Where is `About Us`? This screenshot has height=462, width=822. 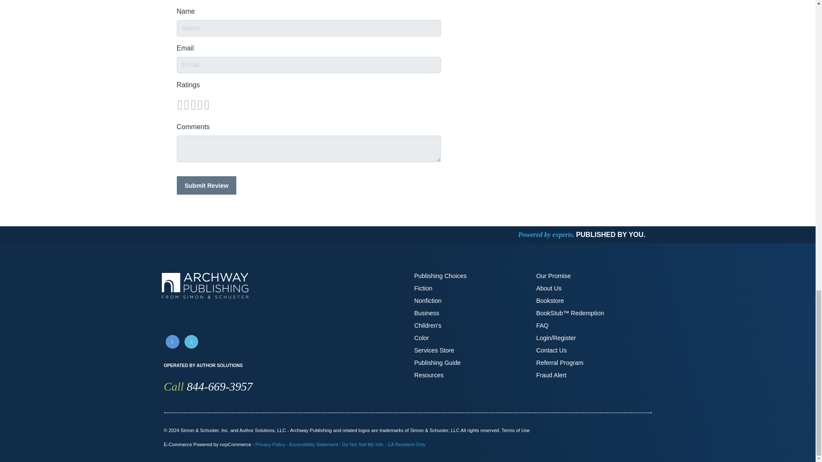 About Us is located at coordinates (548, 288).